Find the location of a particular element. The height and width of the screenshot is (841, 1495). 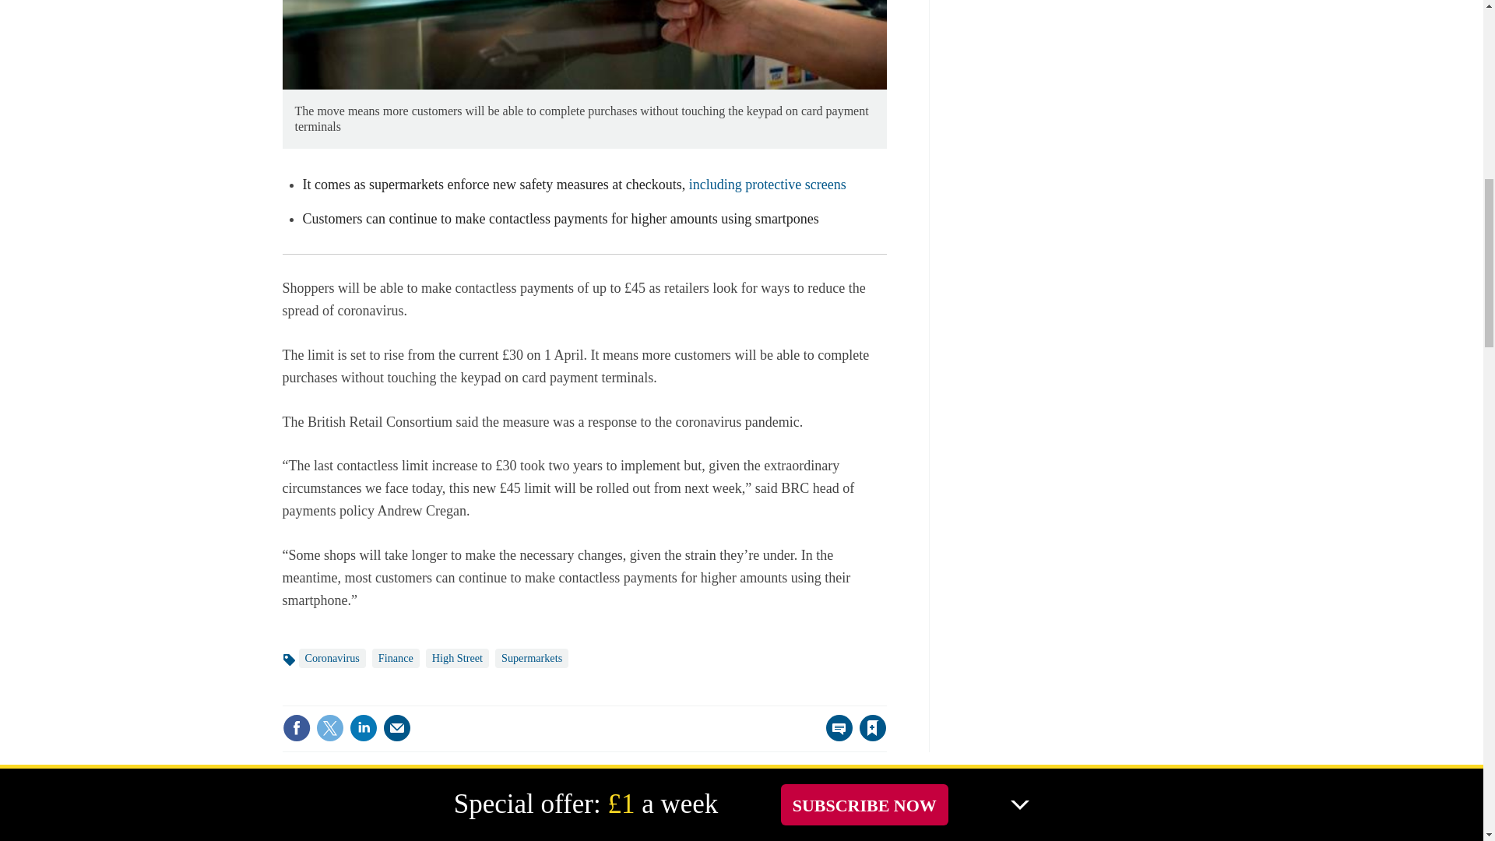

Share this on Twitter is located at coordinates (329, 727).